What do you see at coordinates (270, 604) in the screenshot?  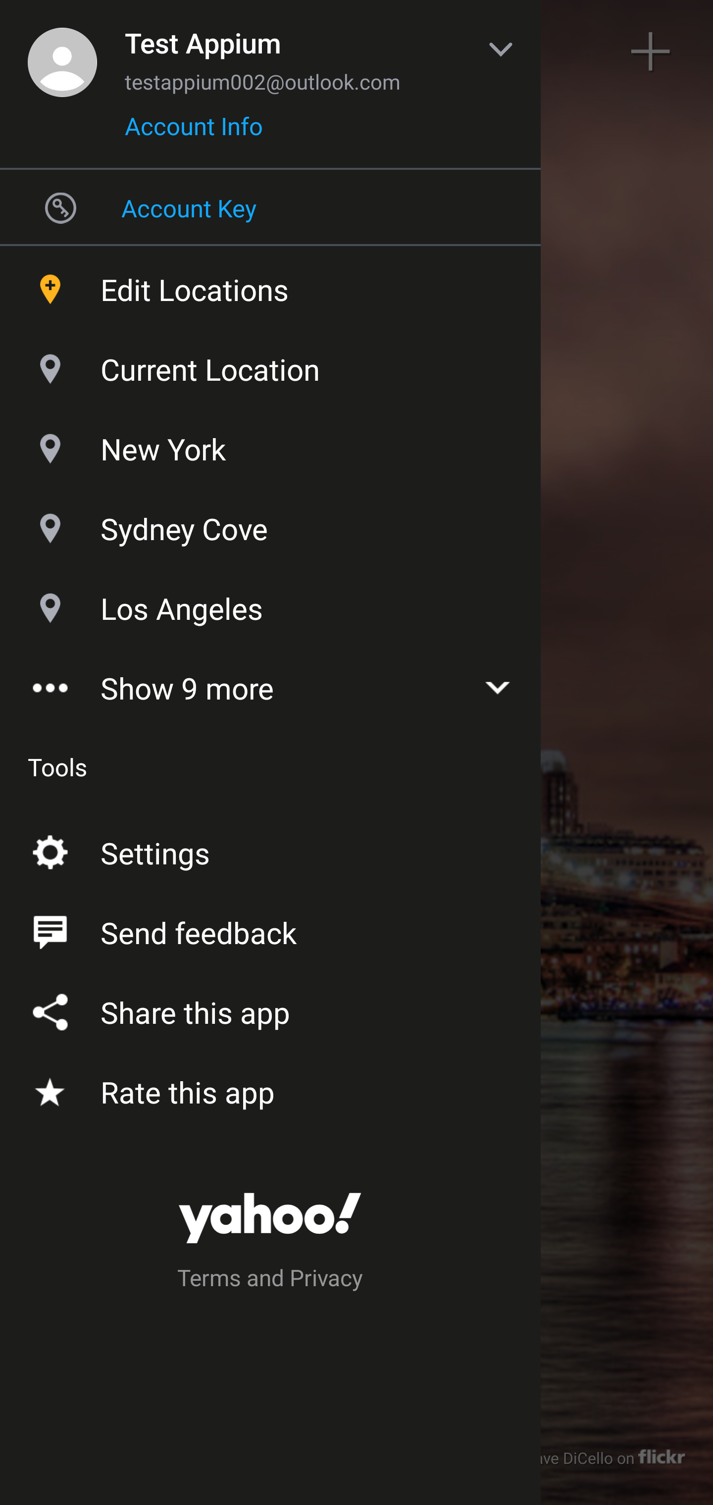 I see `Los Angeles` at bounding box center [270, 604].